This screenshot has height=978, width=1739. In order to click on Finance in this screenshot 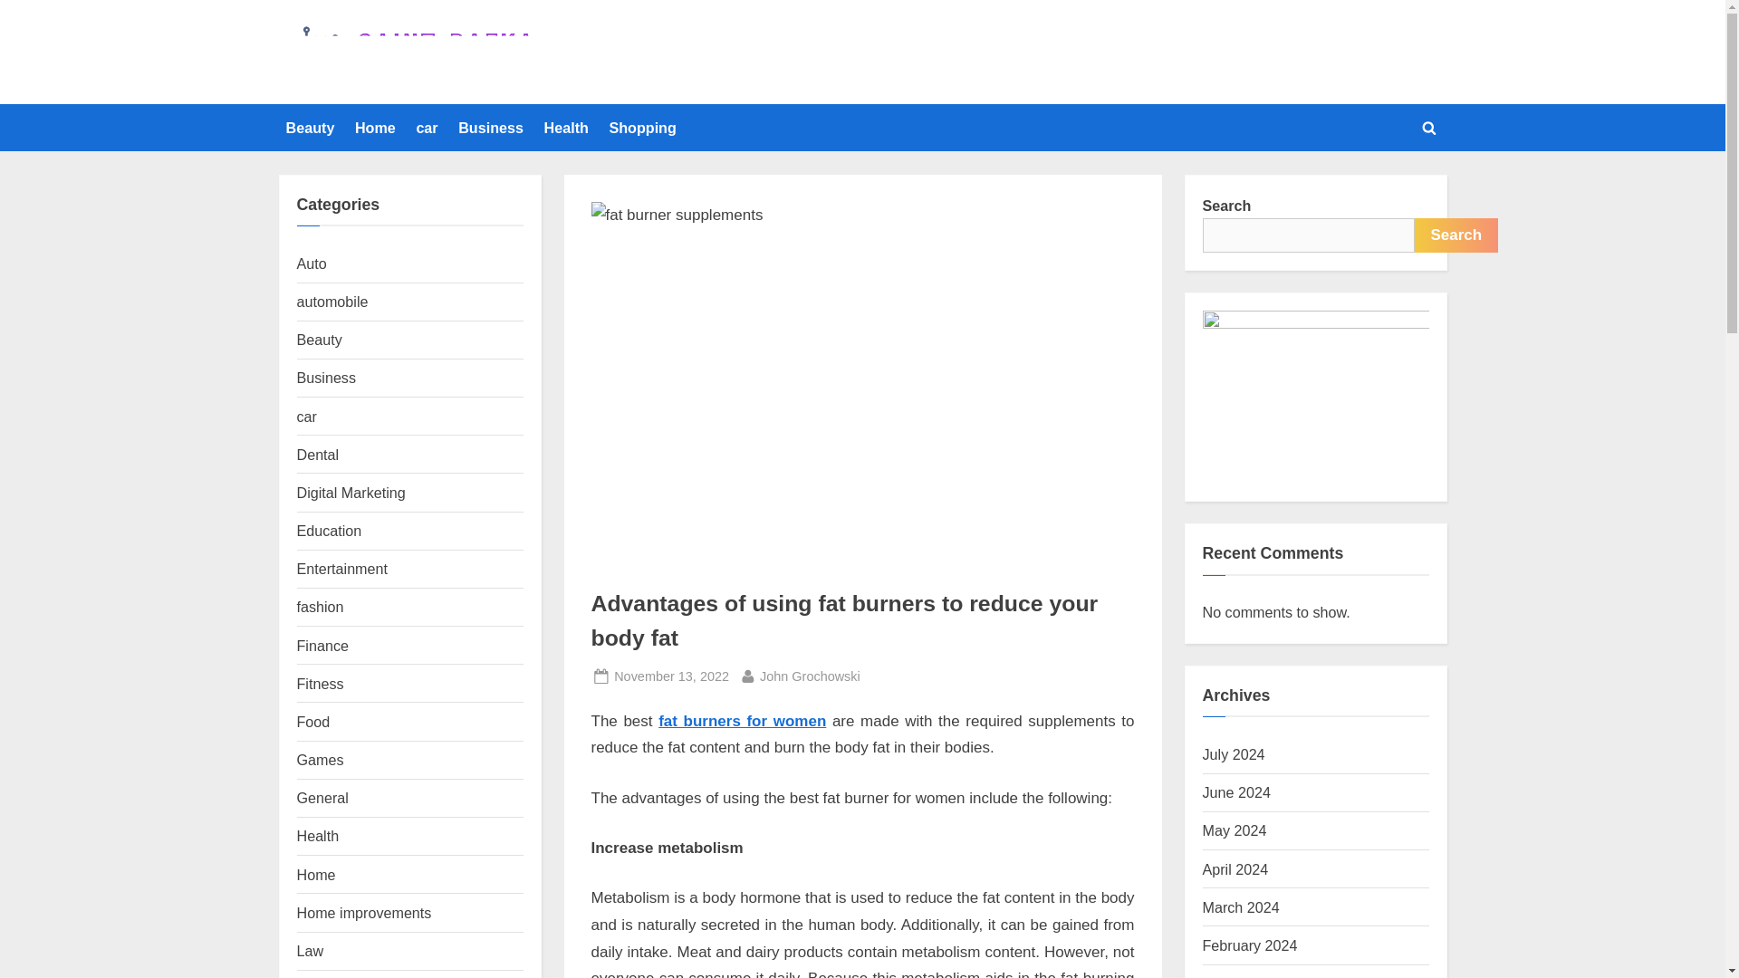, I will do `click(322, 646)`.